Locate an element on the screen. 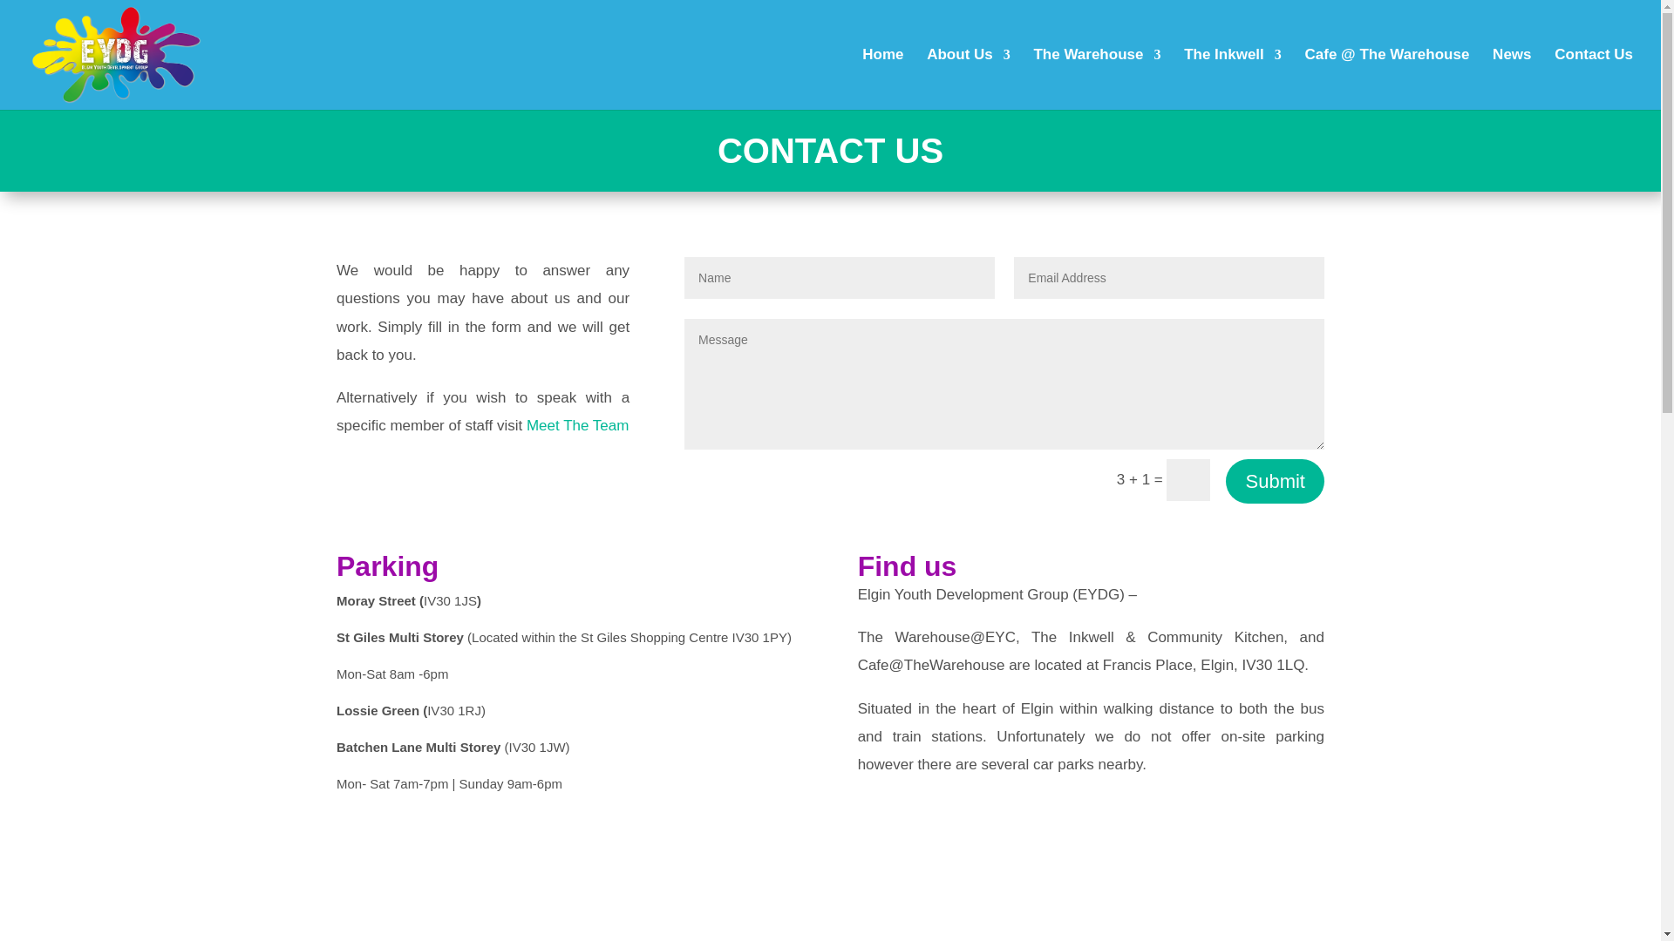 This screenshot has height=941, width=1674. Home is located at coordinates (882, 75).